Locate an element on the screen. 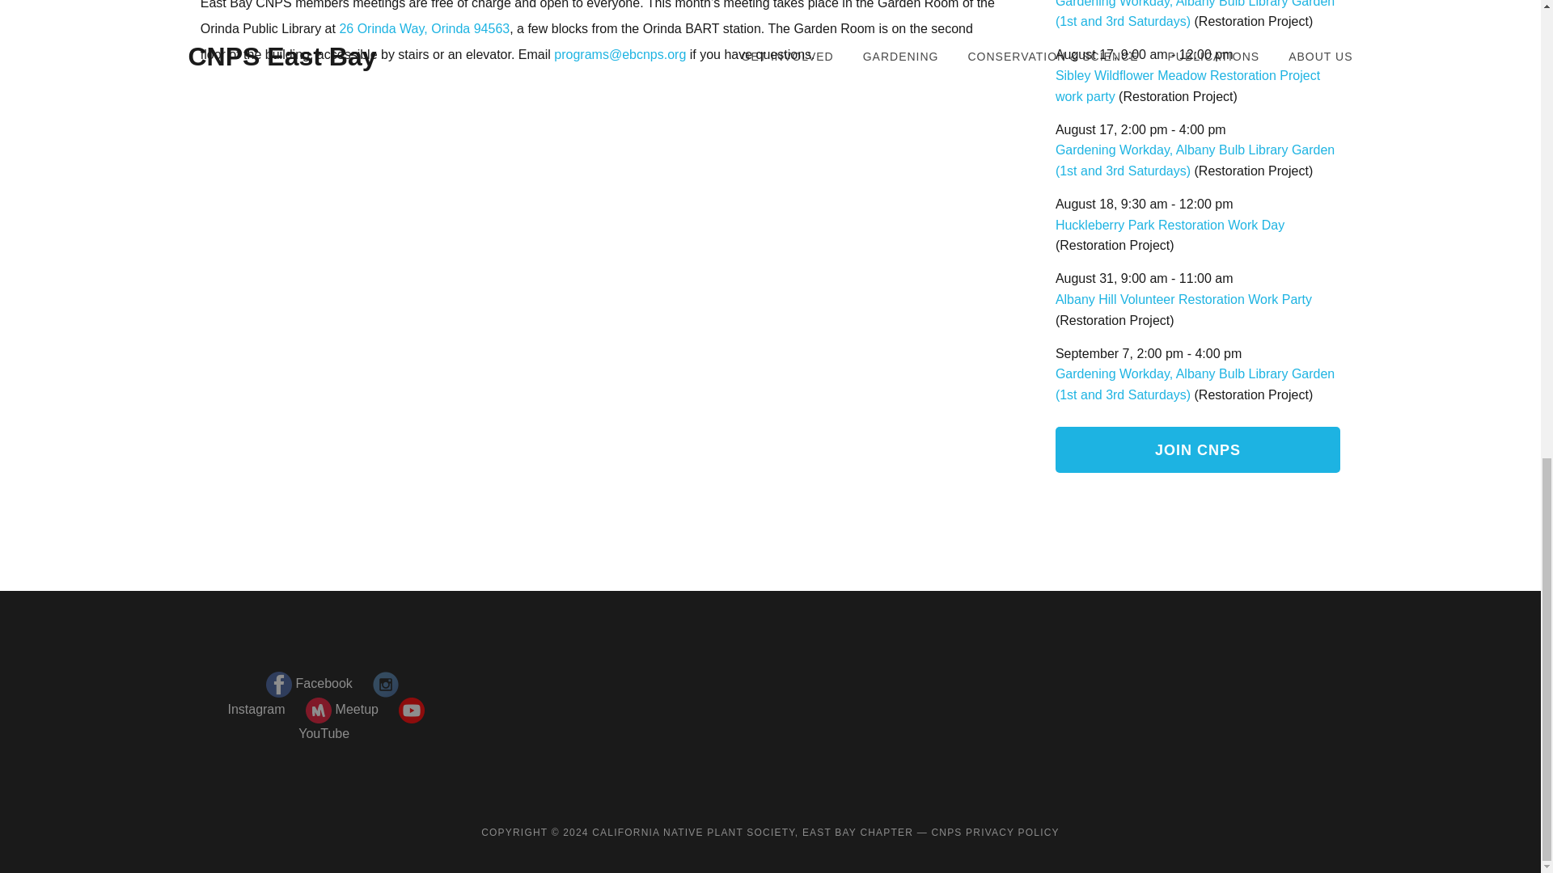 The height and width of the screenshot is (873, 1553). 26 Orinda Way, Orinda 94563 is located at coordinates (424, 29).